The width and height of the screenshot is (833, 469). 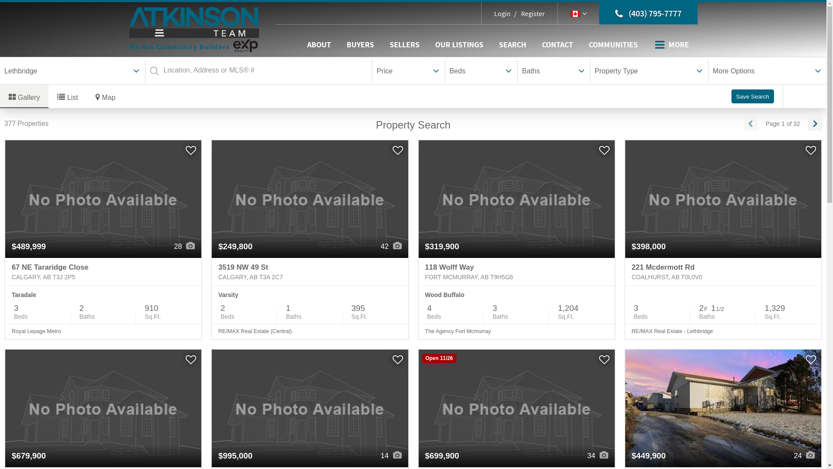 What do you see at coordinates (672, 45) in the screenshot?
I see `MORE` at bounding box center [672, 45].